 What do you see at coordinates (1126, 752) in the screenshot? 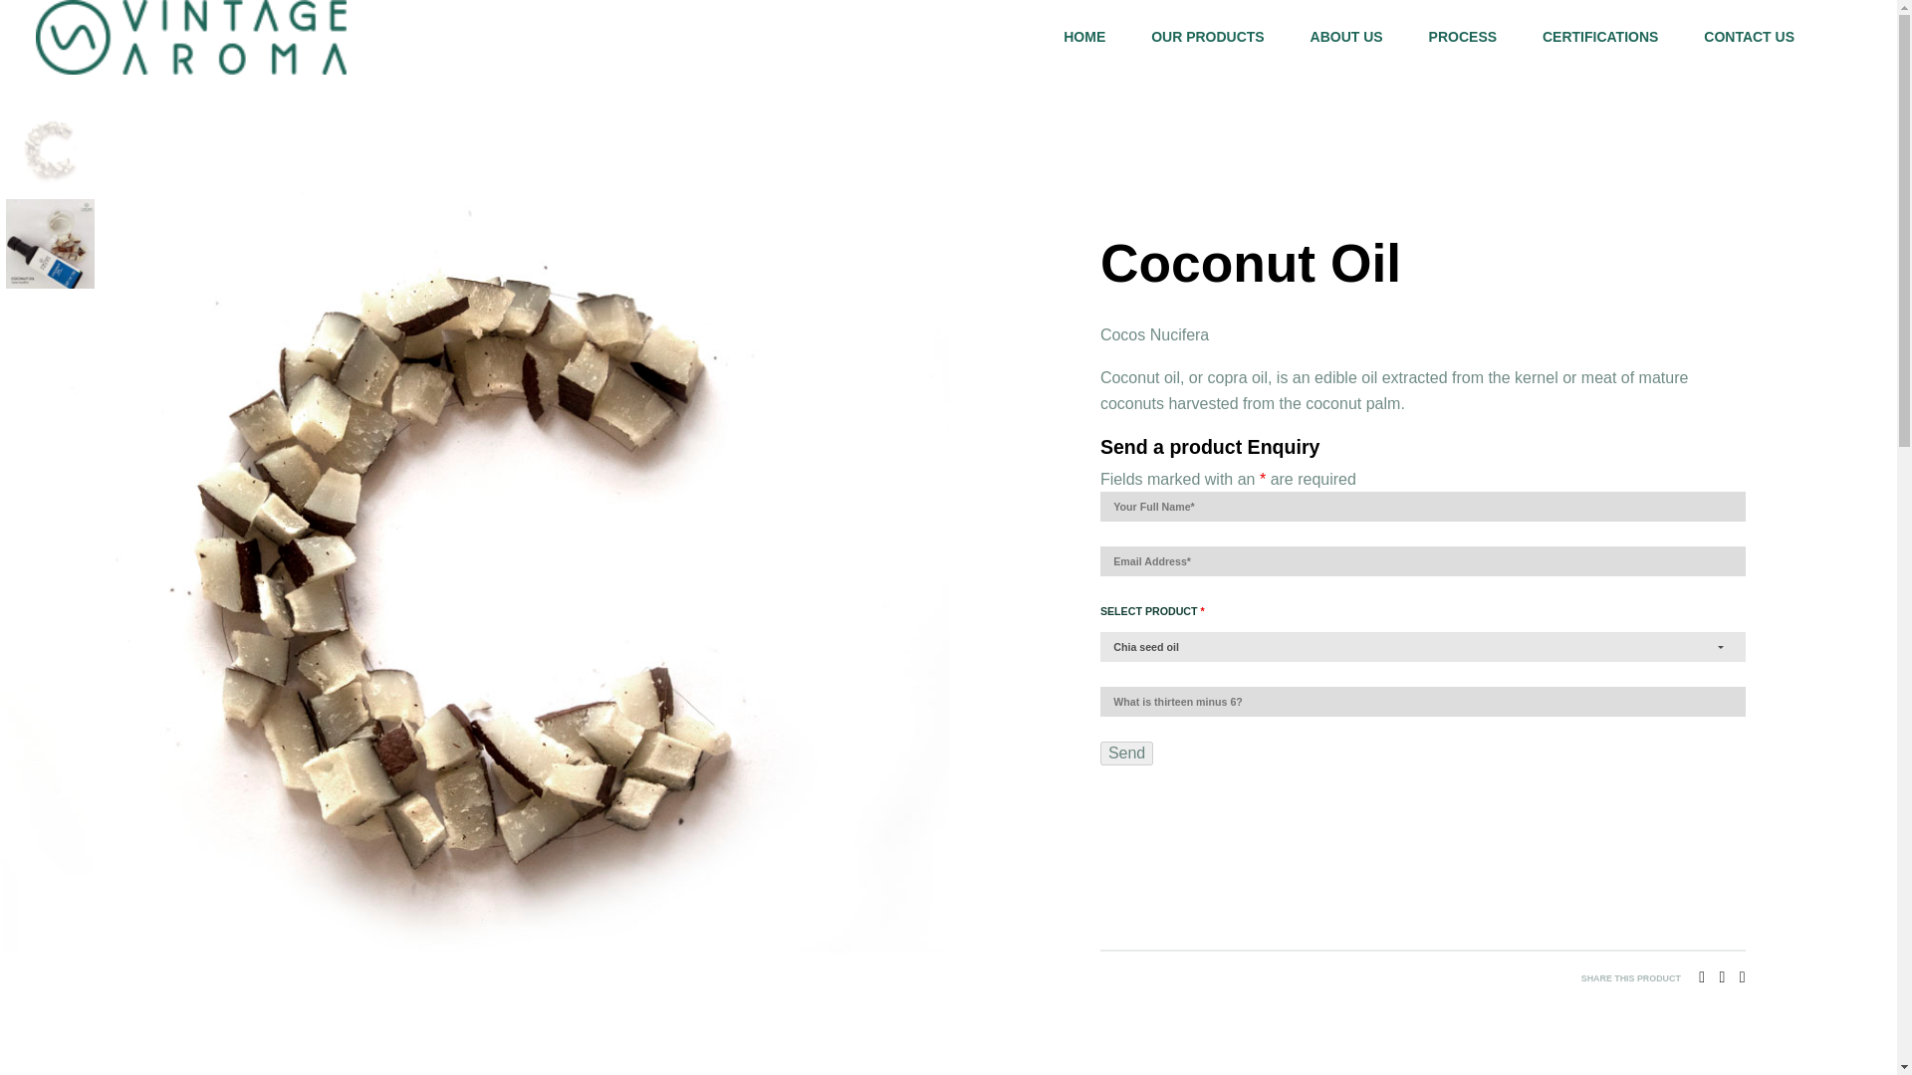
I see `Send` at bounding box center [1126, 752].